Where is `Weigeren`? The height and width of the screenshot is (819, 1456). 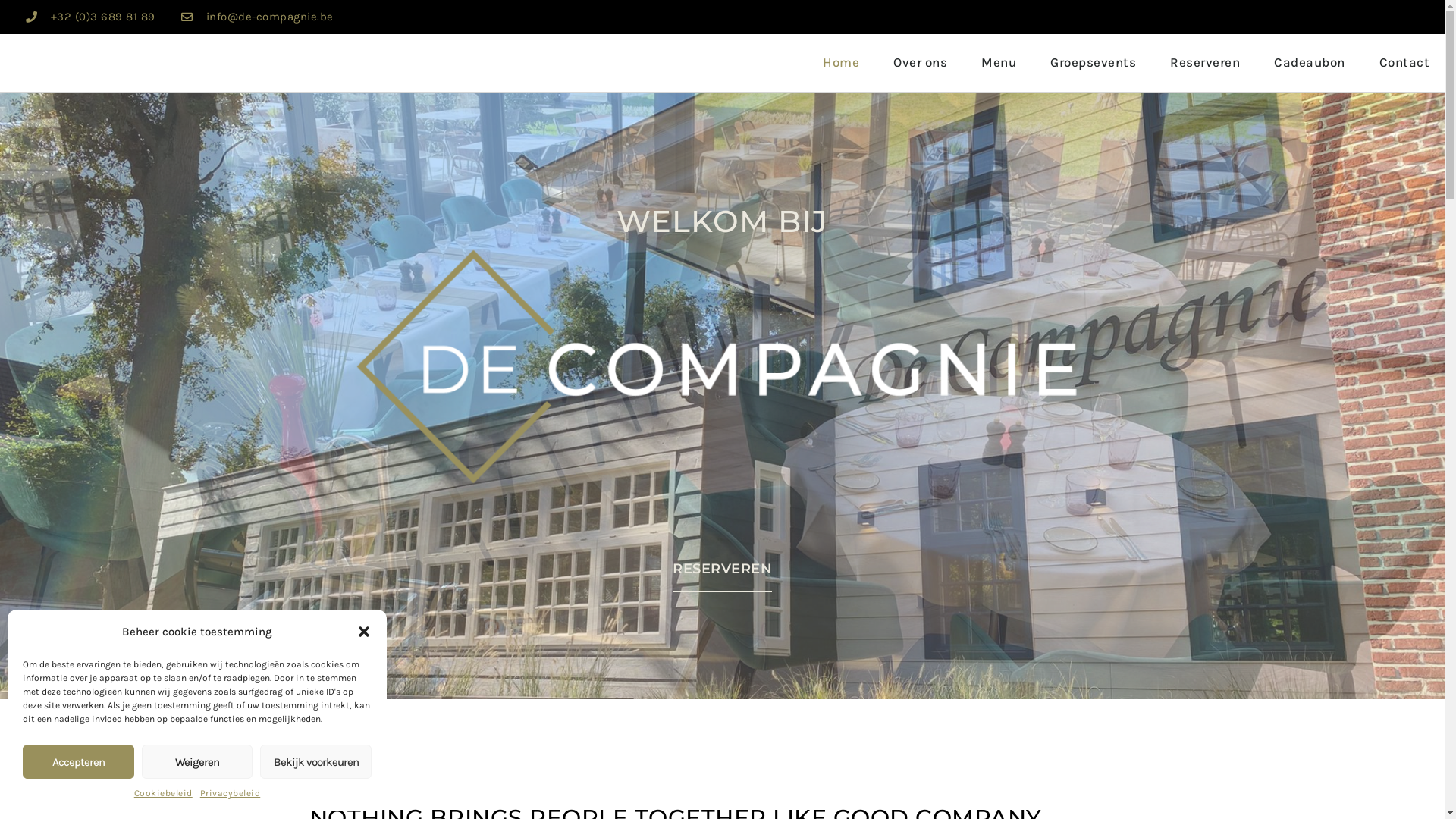 Weigeren is located at coordinates (197, 761).